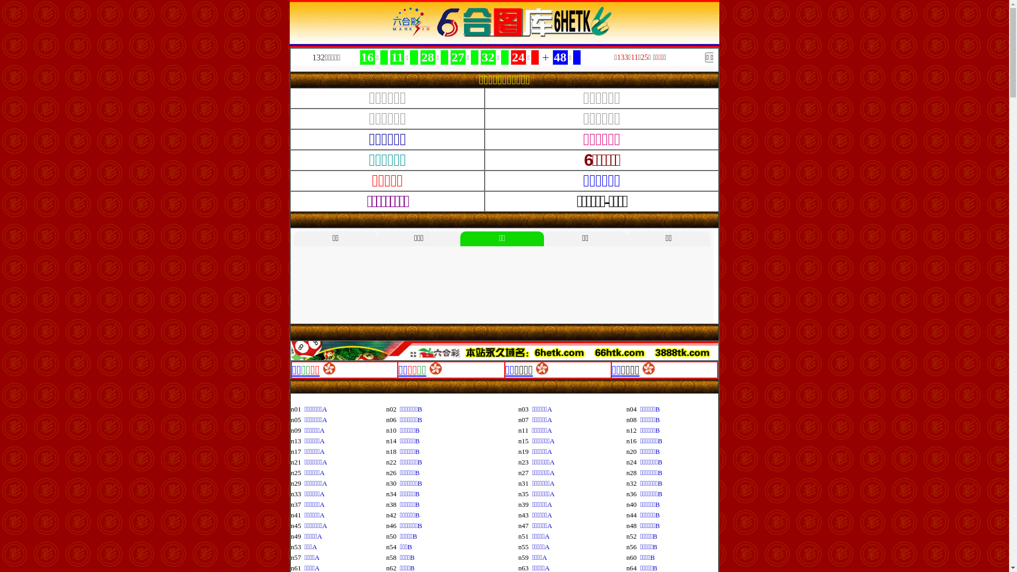 The image size is (1017, 572). What do you see at coordinates (393, 483) in the screenshot?
I see `n30 ` at bounding box center [393, 483].